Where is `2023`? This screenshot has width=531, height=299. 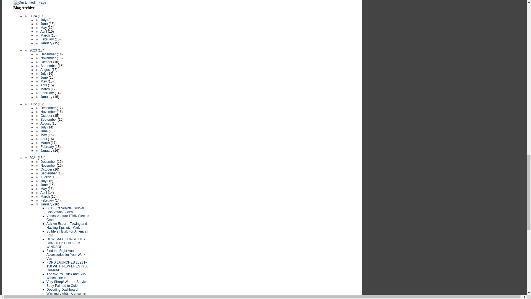 2023 is located at coordinates (34, 50).